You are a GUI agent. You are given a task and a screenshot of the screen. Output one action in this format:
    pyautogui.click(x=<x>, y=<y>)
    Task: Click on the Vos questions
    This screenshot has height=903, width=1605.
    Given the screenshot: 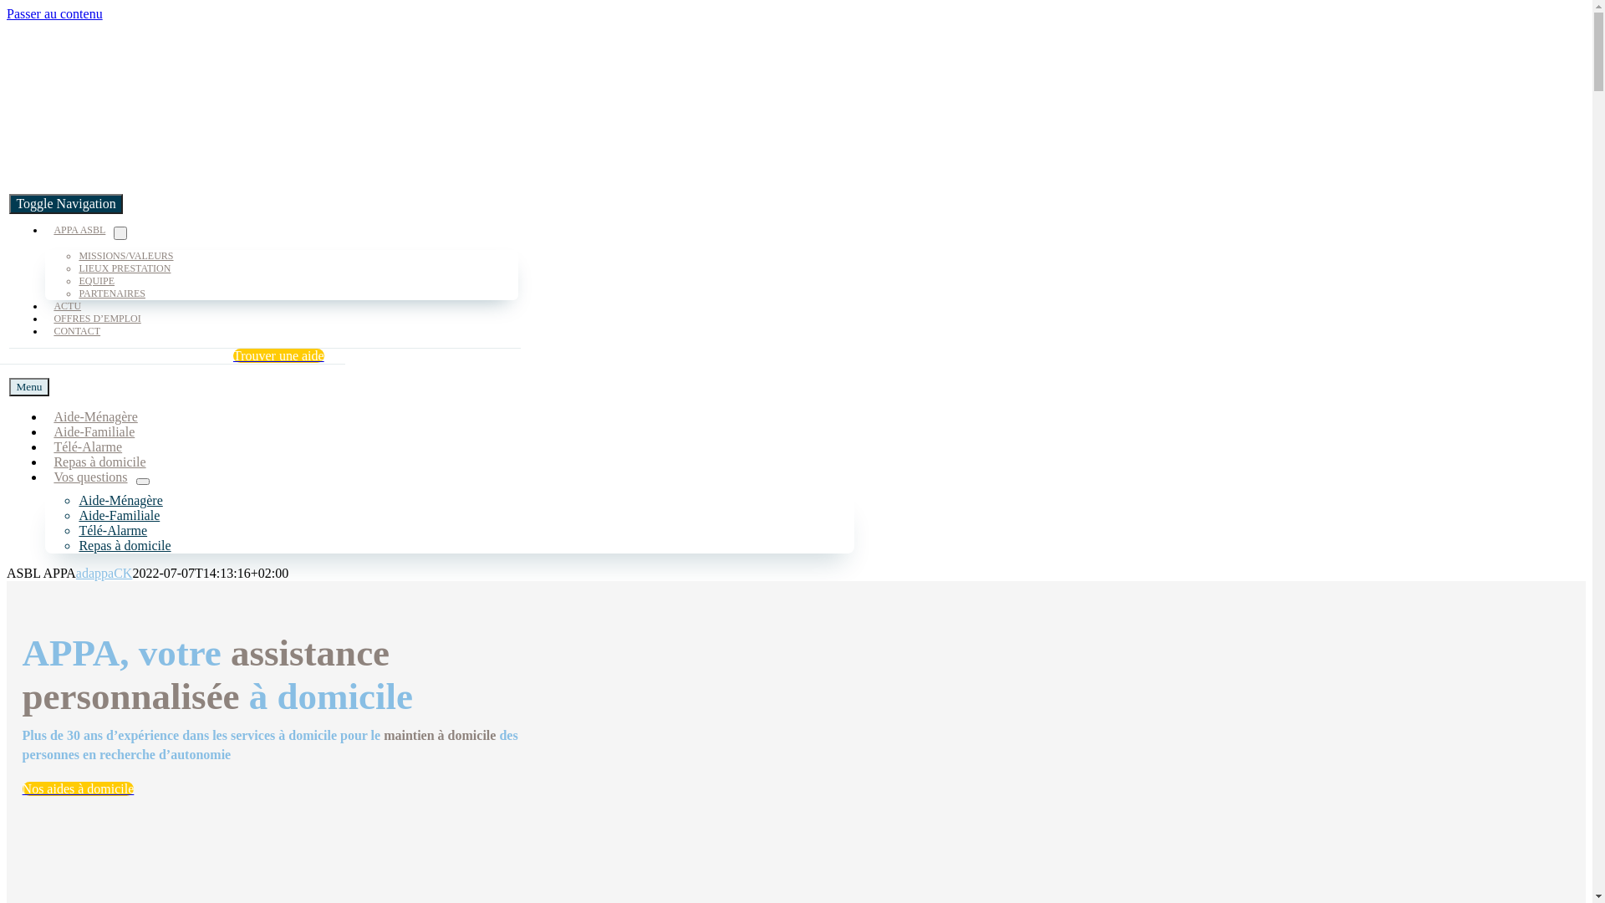 What is the action you would take?
    pyautogui.click(x=90, y=478)
    